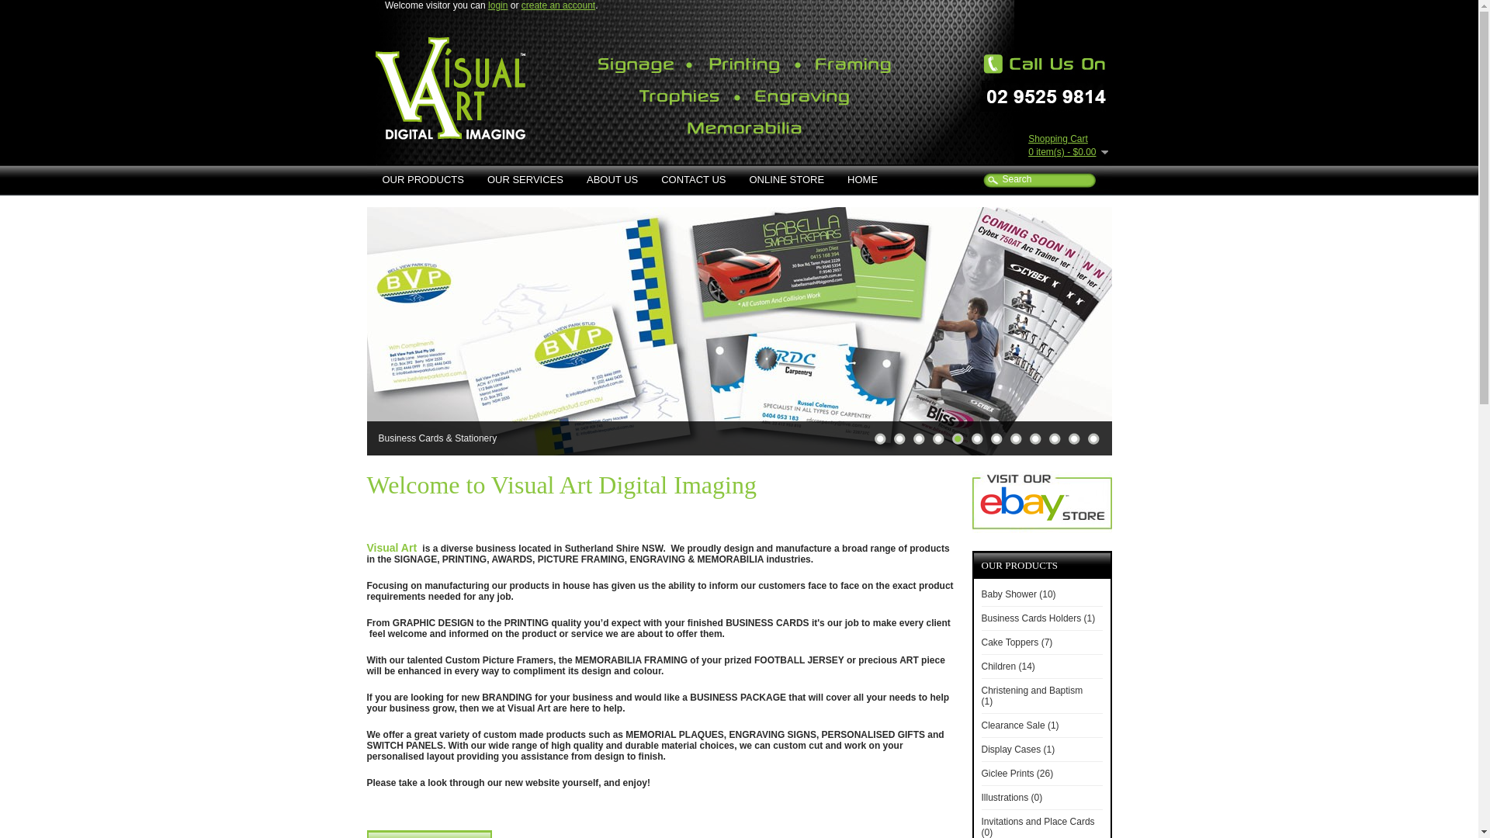 This screenshot has width=1490, height=838. Describe the element at coordinates (1073, 438) in the screenshot. I see `11` at that location.